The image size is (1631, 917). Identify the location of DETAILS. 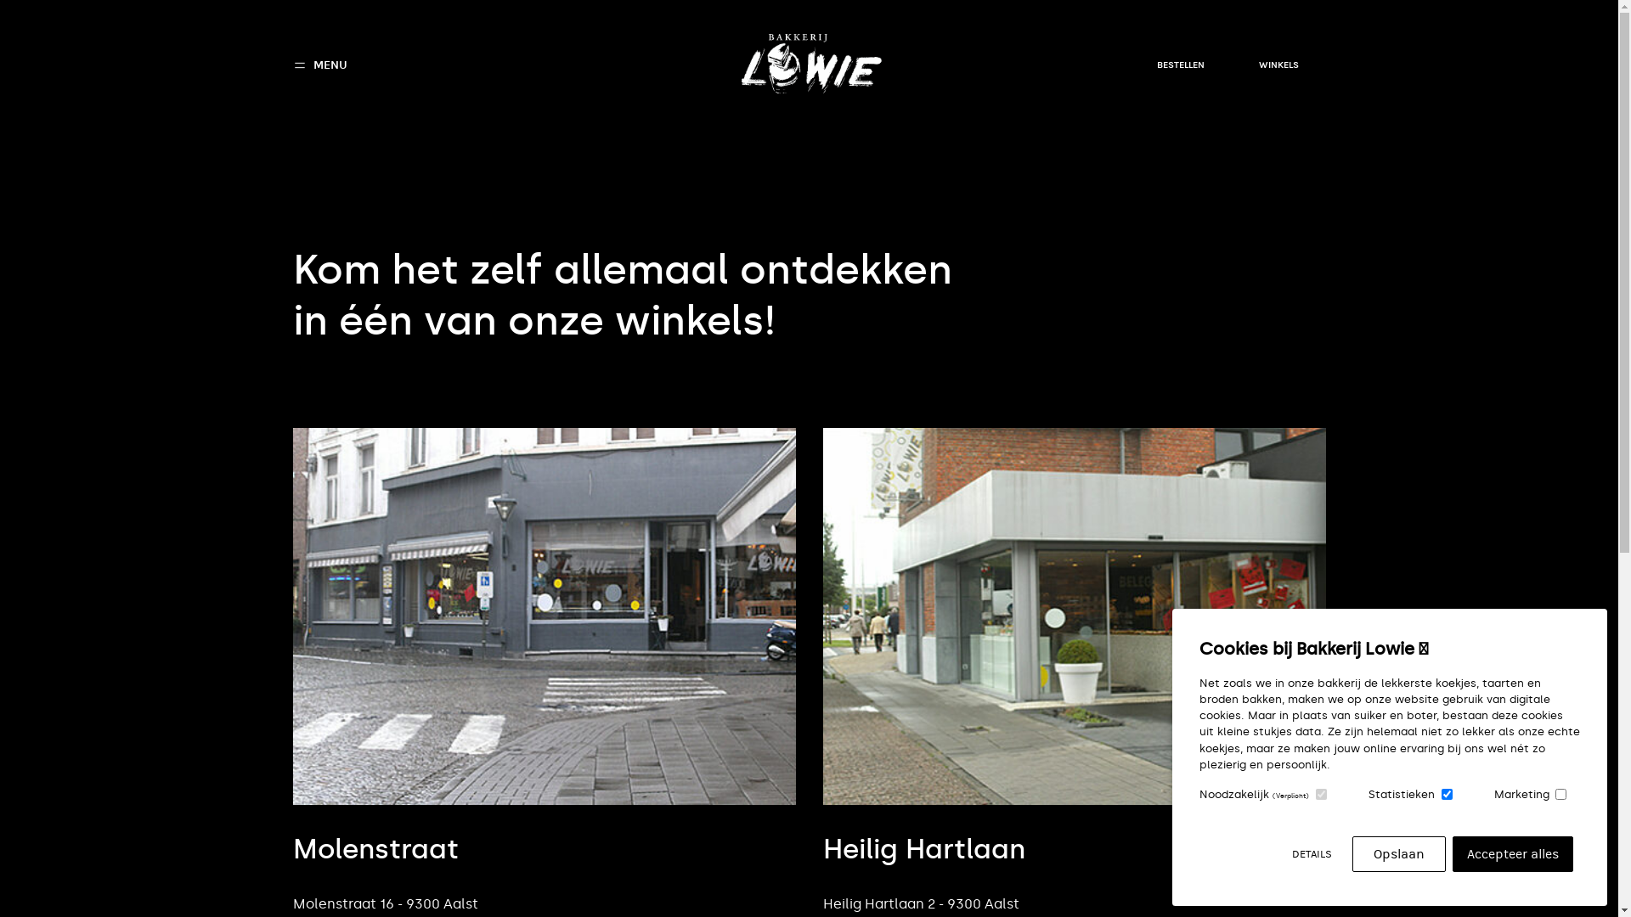
(1312, 854).